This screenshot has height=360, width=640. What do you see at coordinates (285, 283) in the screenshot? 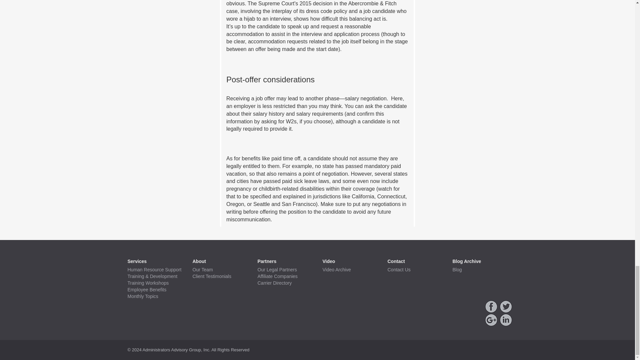
I see `Carrier Directory` at bounding box center [285, 283].